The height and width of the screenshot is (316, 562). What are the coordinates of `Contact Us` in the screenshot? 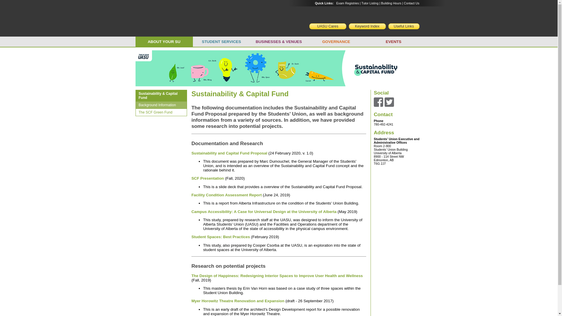 It's located at (412, 3).